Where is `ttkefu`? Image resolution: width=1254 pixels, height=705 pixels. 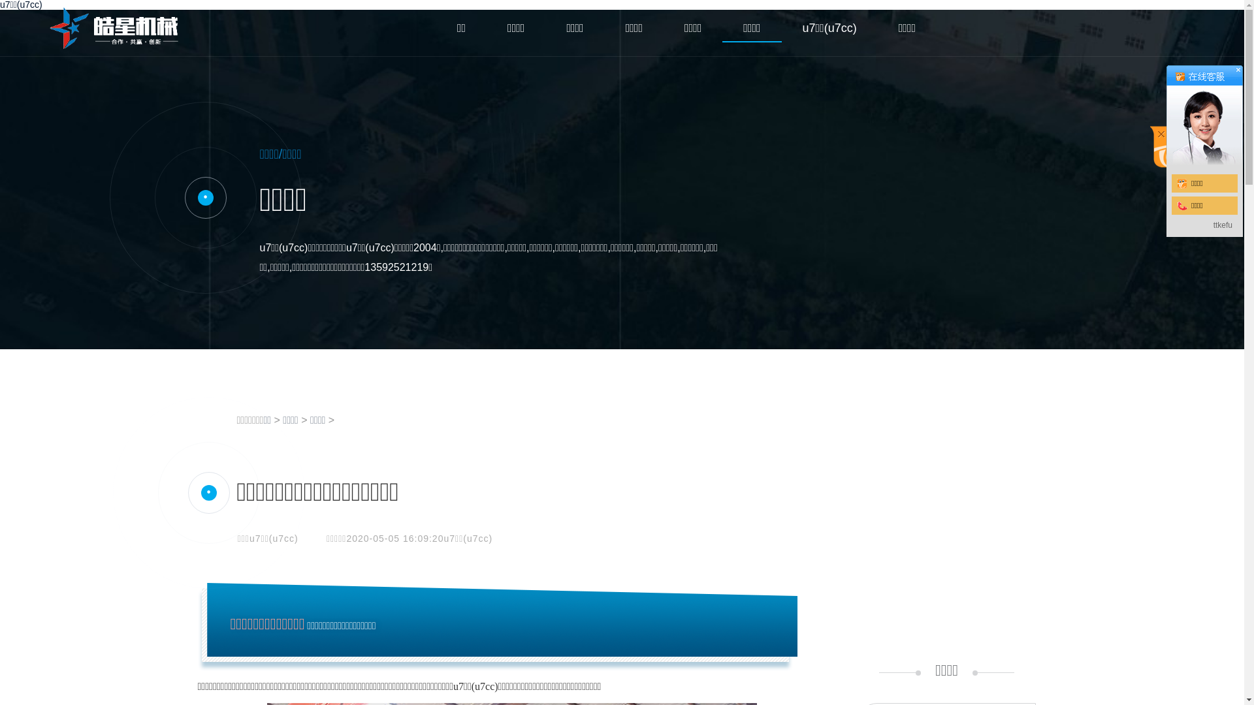 ttkefu is located at coordinates (1223, 225).